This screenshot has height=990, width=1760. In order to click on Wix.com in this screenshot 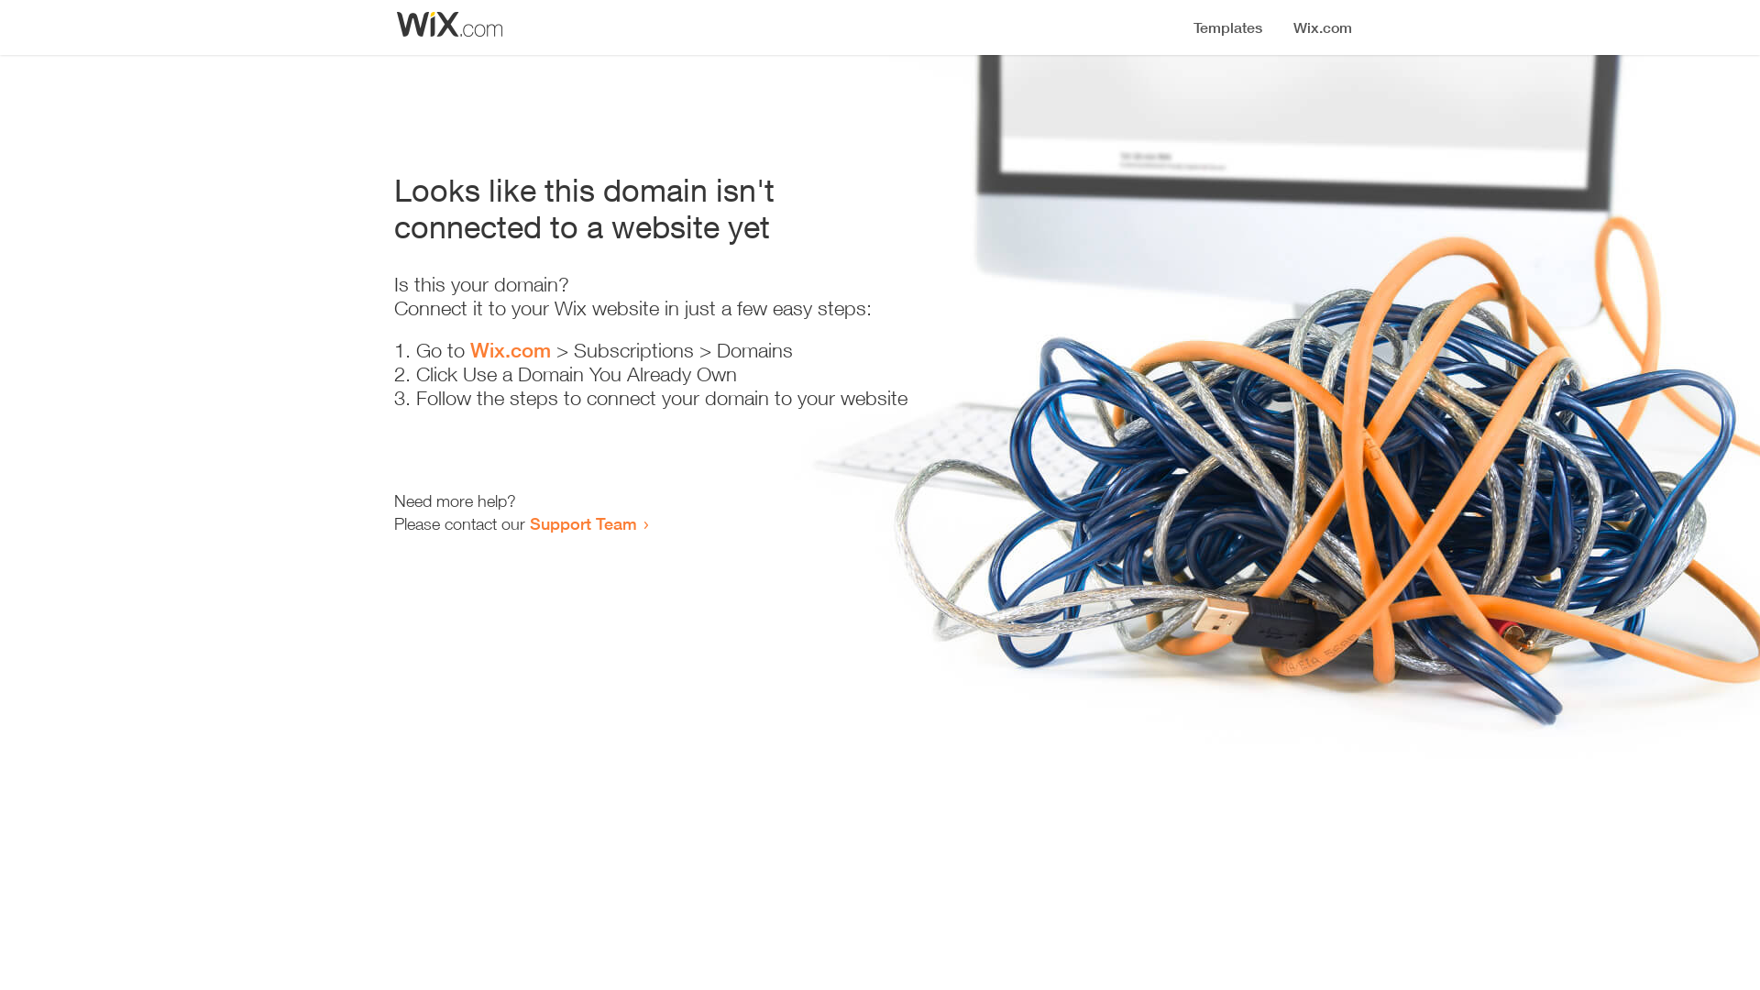, I will do `click(511, 350)`.